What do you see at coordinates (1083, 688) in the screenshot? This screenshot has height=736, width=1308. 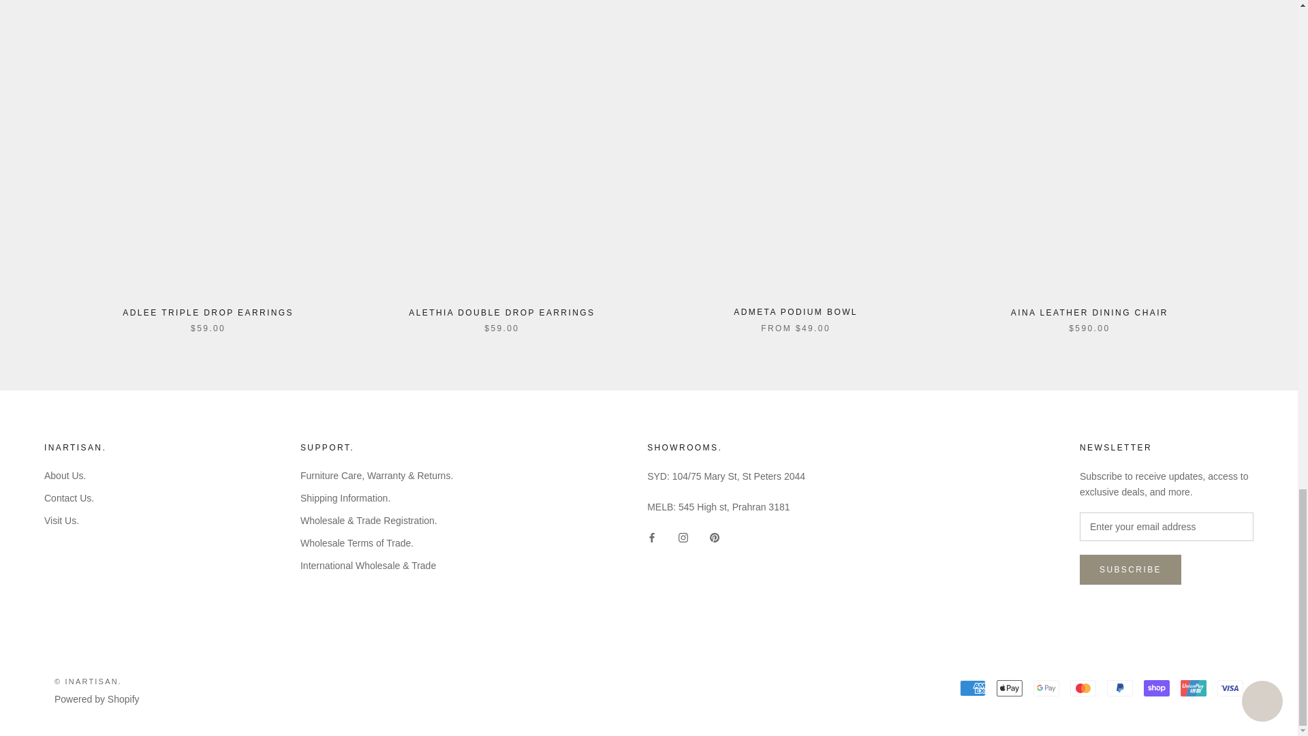 I see `Mastercard` at bounding box center [1083, 688].